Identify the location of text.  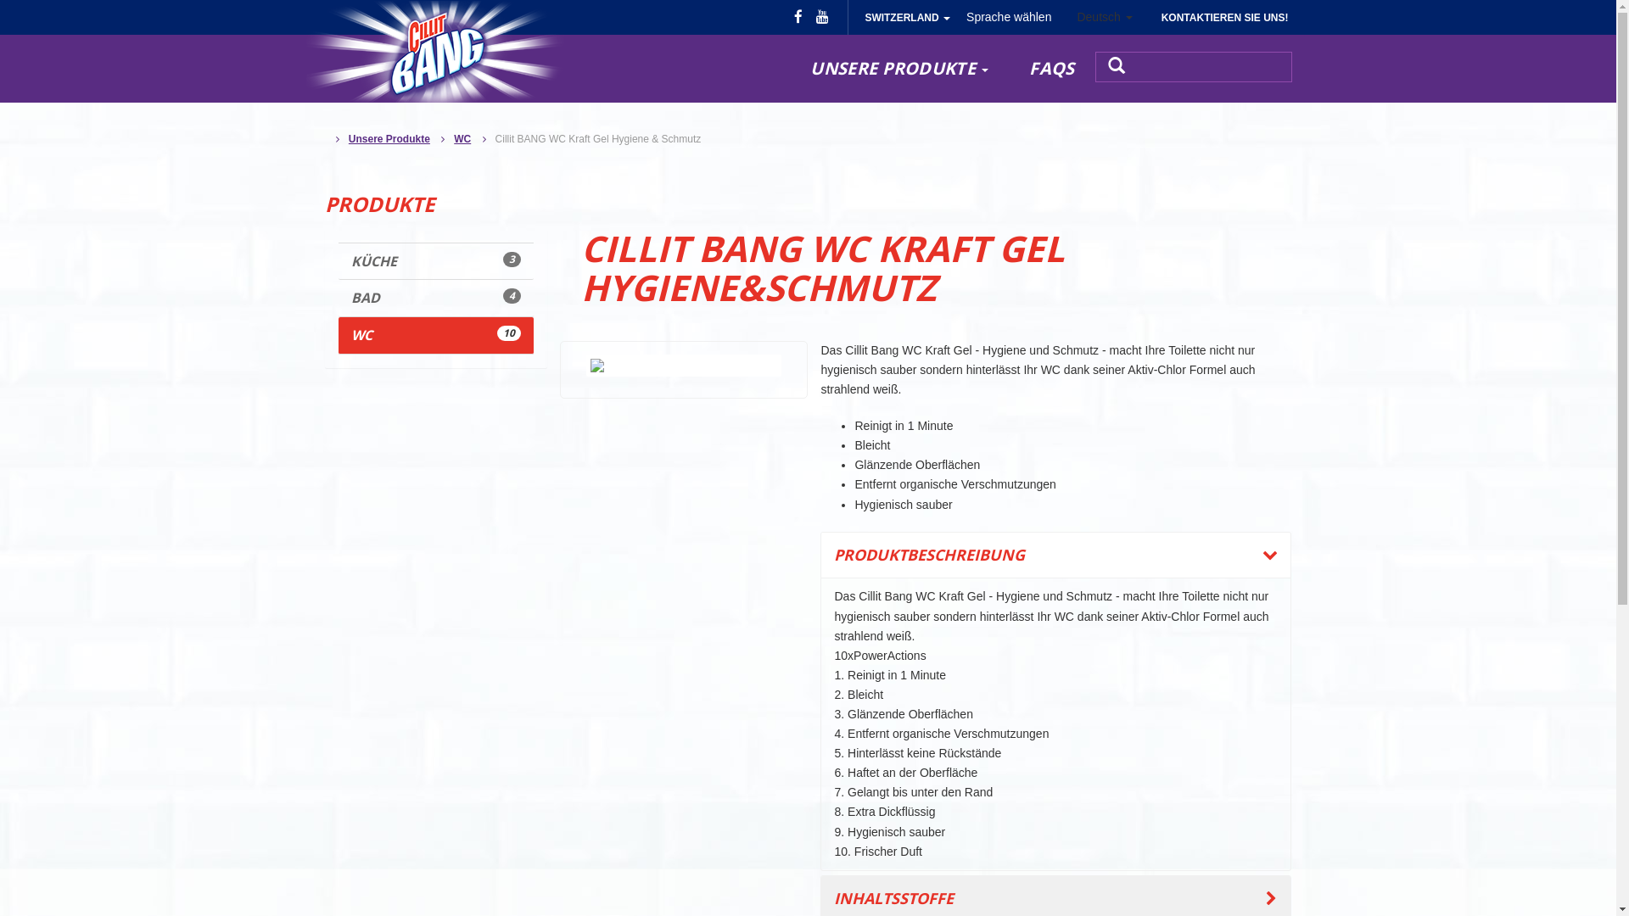
(1201, 67).